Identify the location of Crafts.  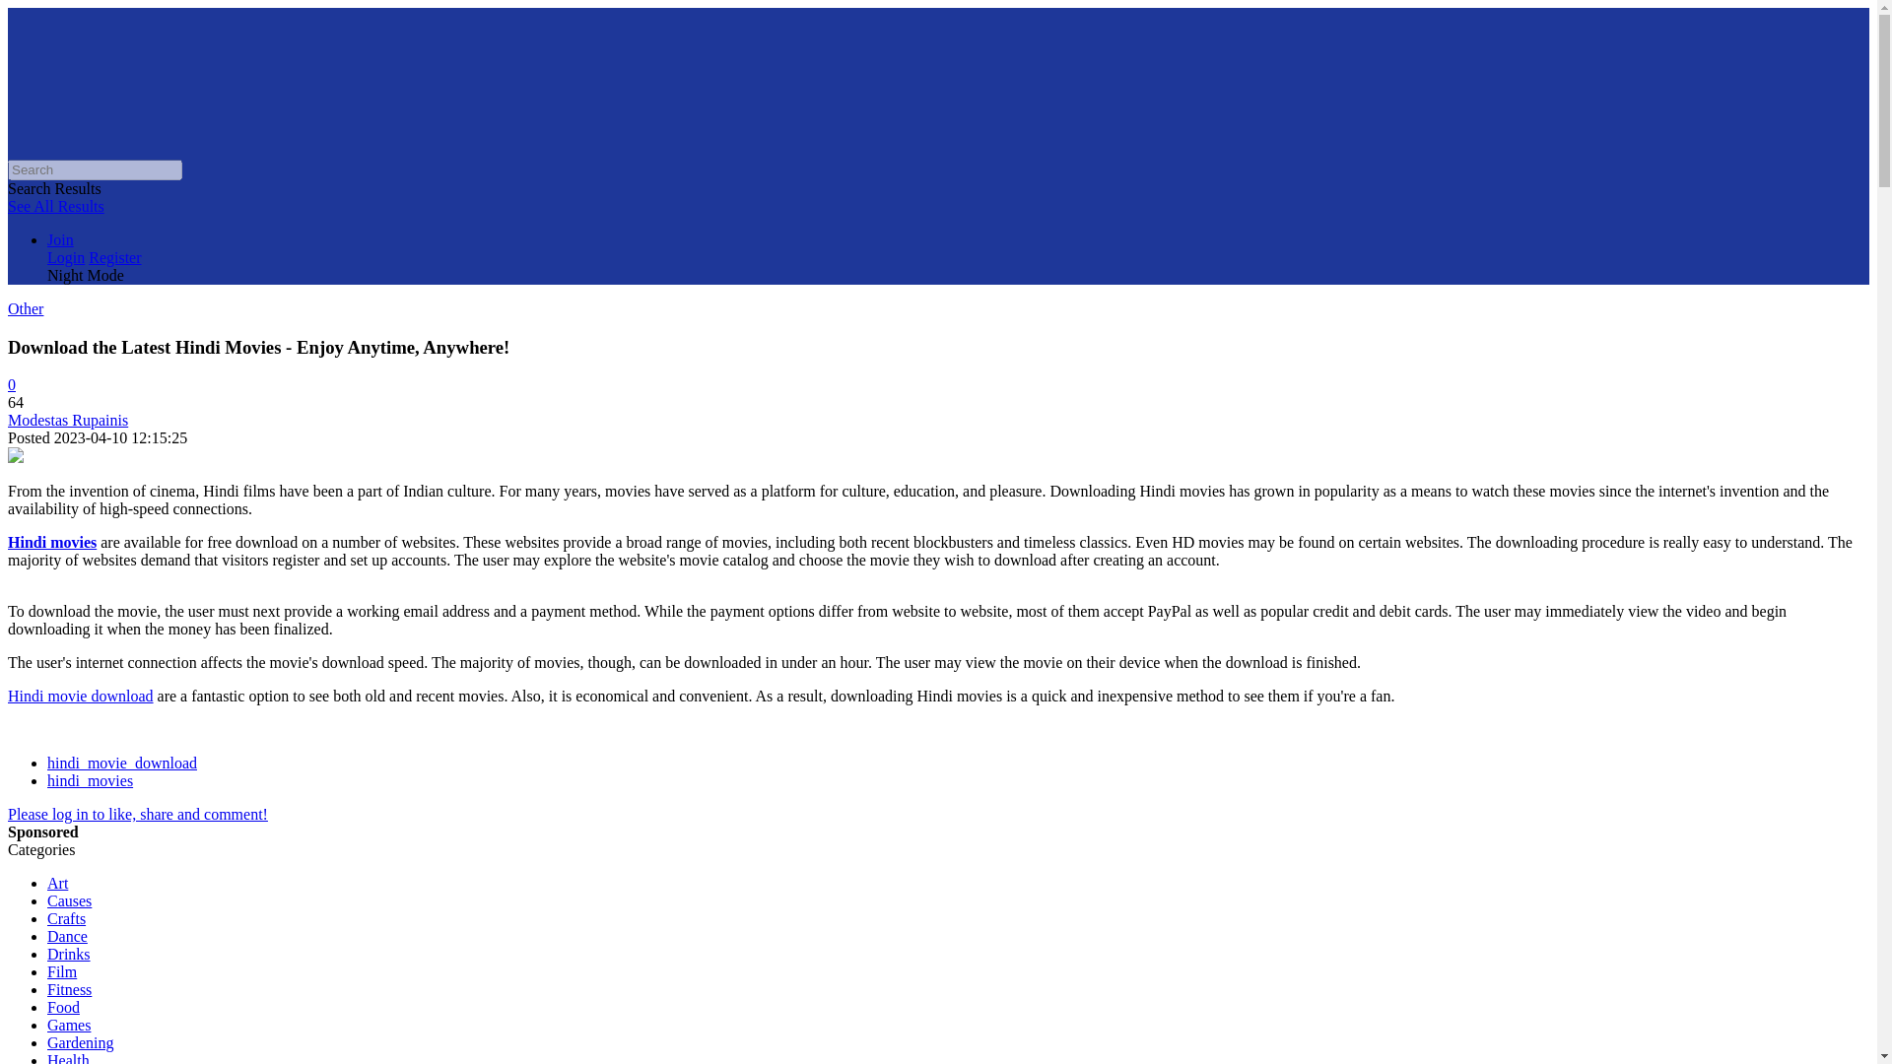
(66, 918).